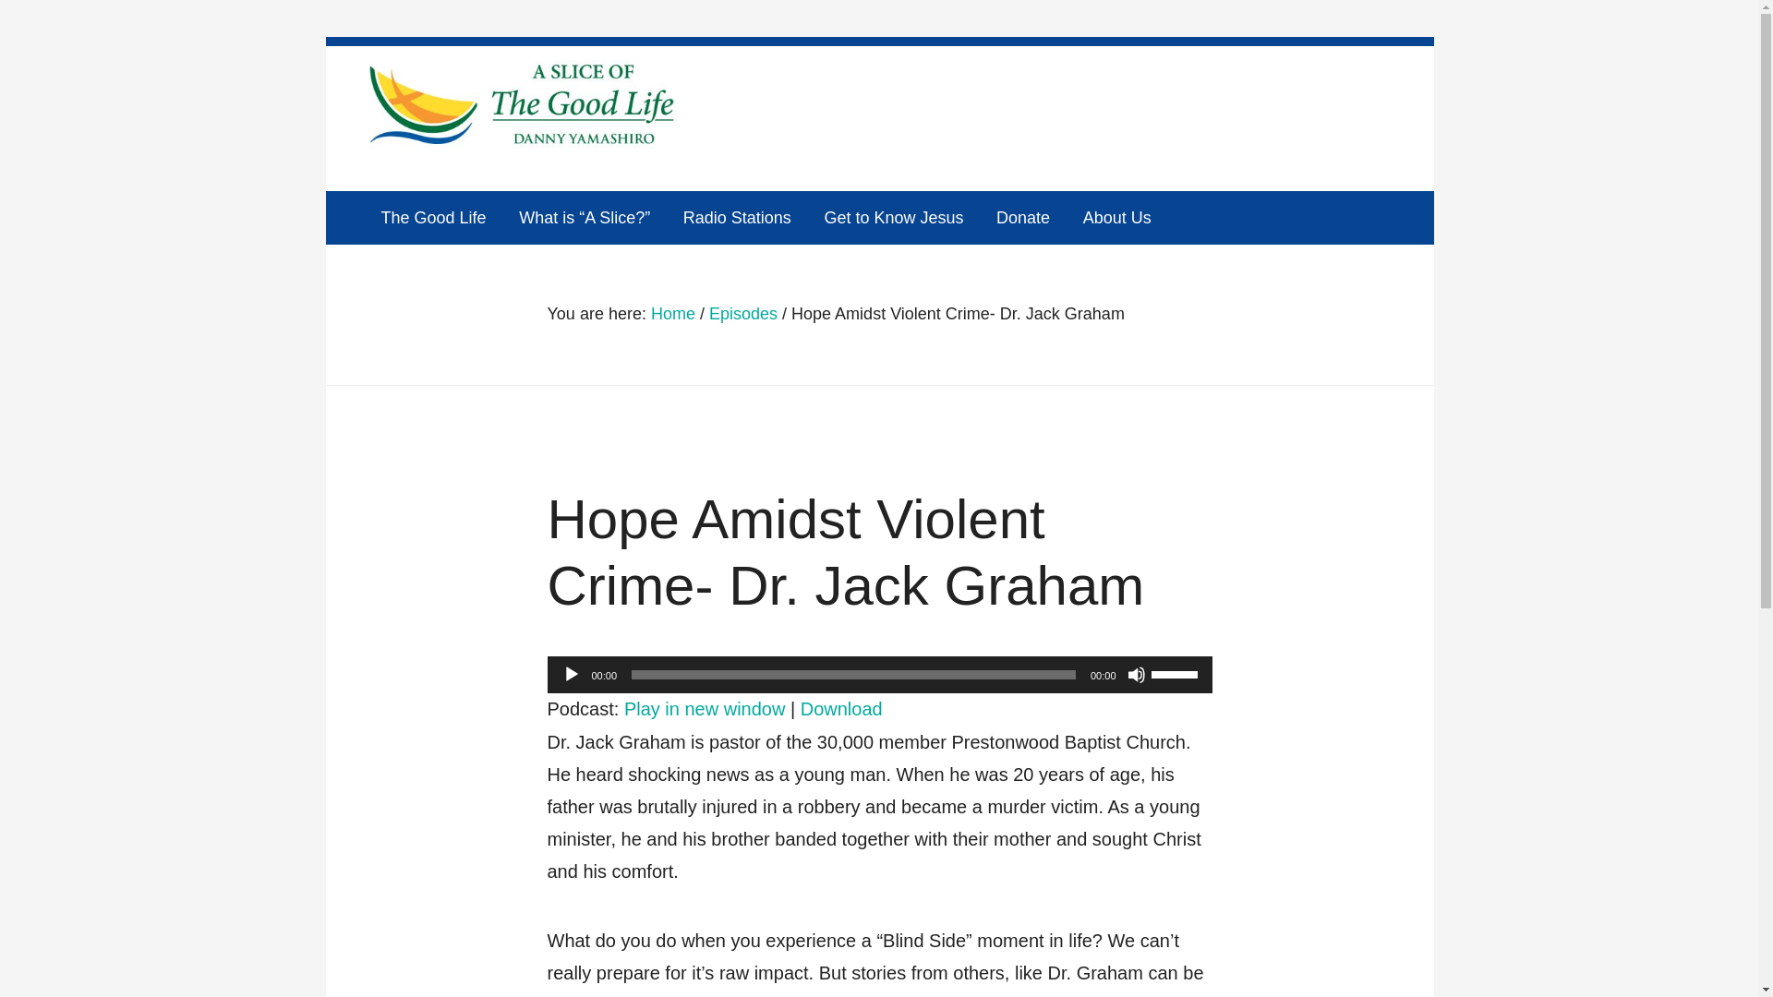 This screenshot has height=997, width=1773. What do you see at coordinates (1023, 218) in the screenshot?
I see `Donate` at bounding box center [1023, 218].